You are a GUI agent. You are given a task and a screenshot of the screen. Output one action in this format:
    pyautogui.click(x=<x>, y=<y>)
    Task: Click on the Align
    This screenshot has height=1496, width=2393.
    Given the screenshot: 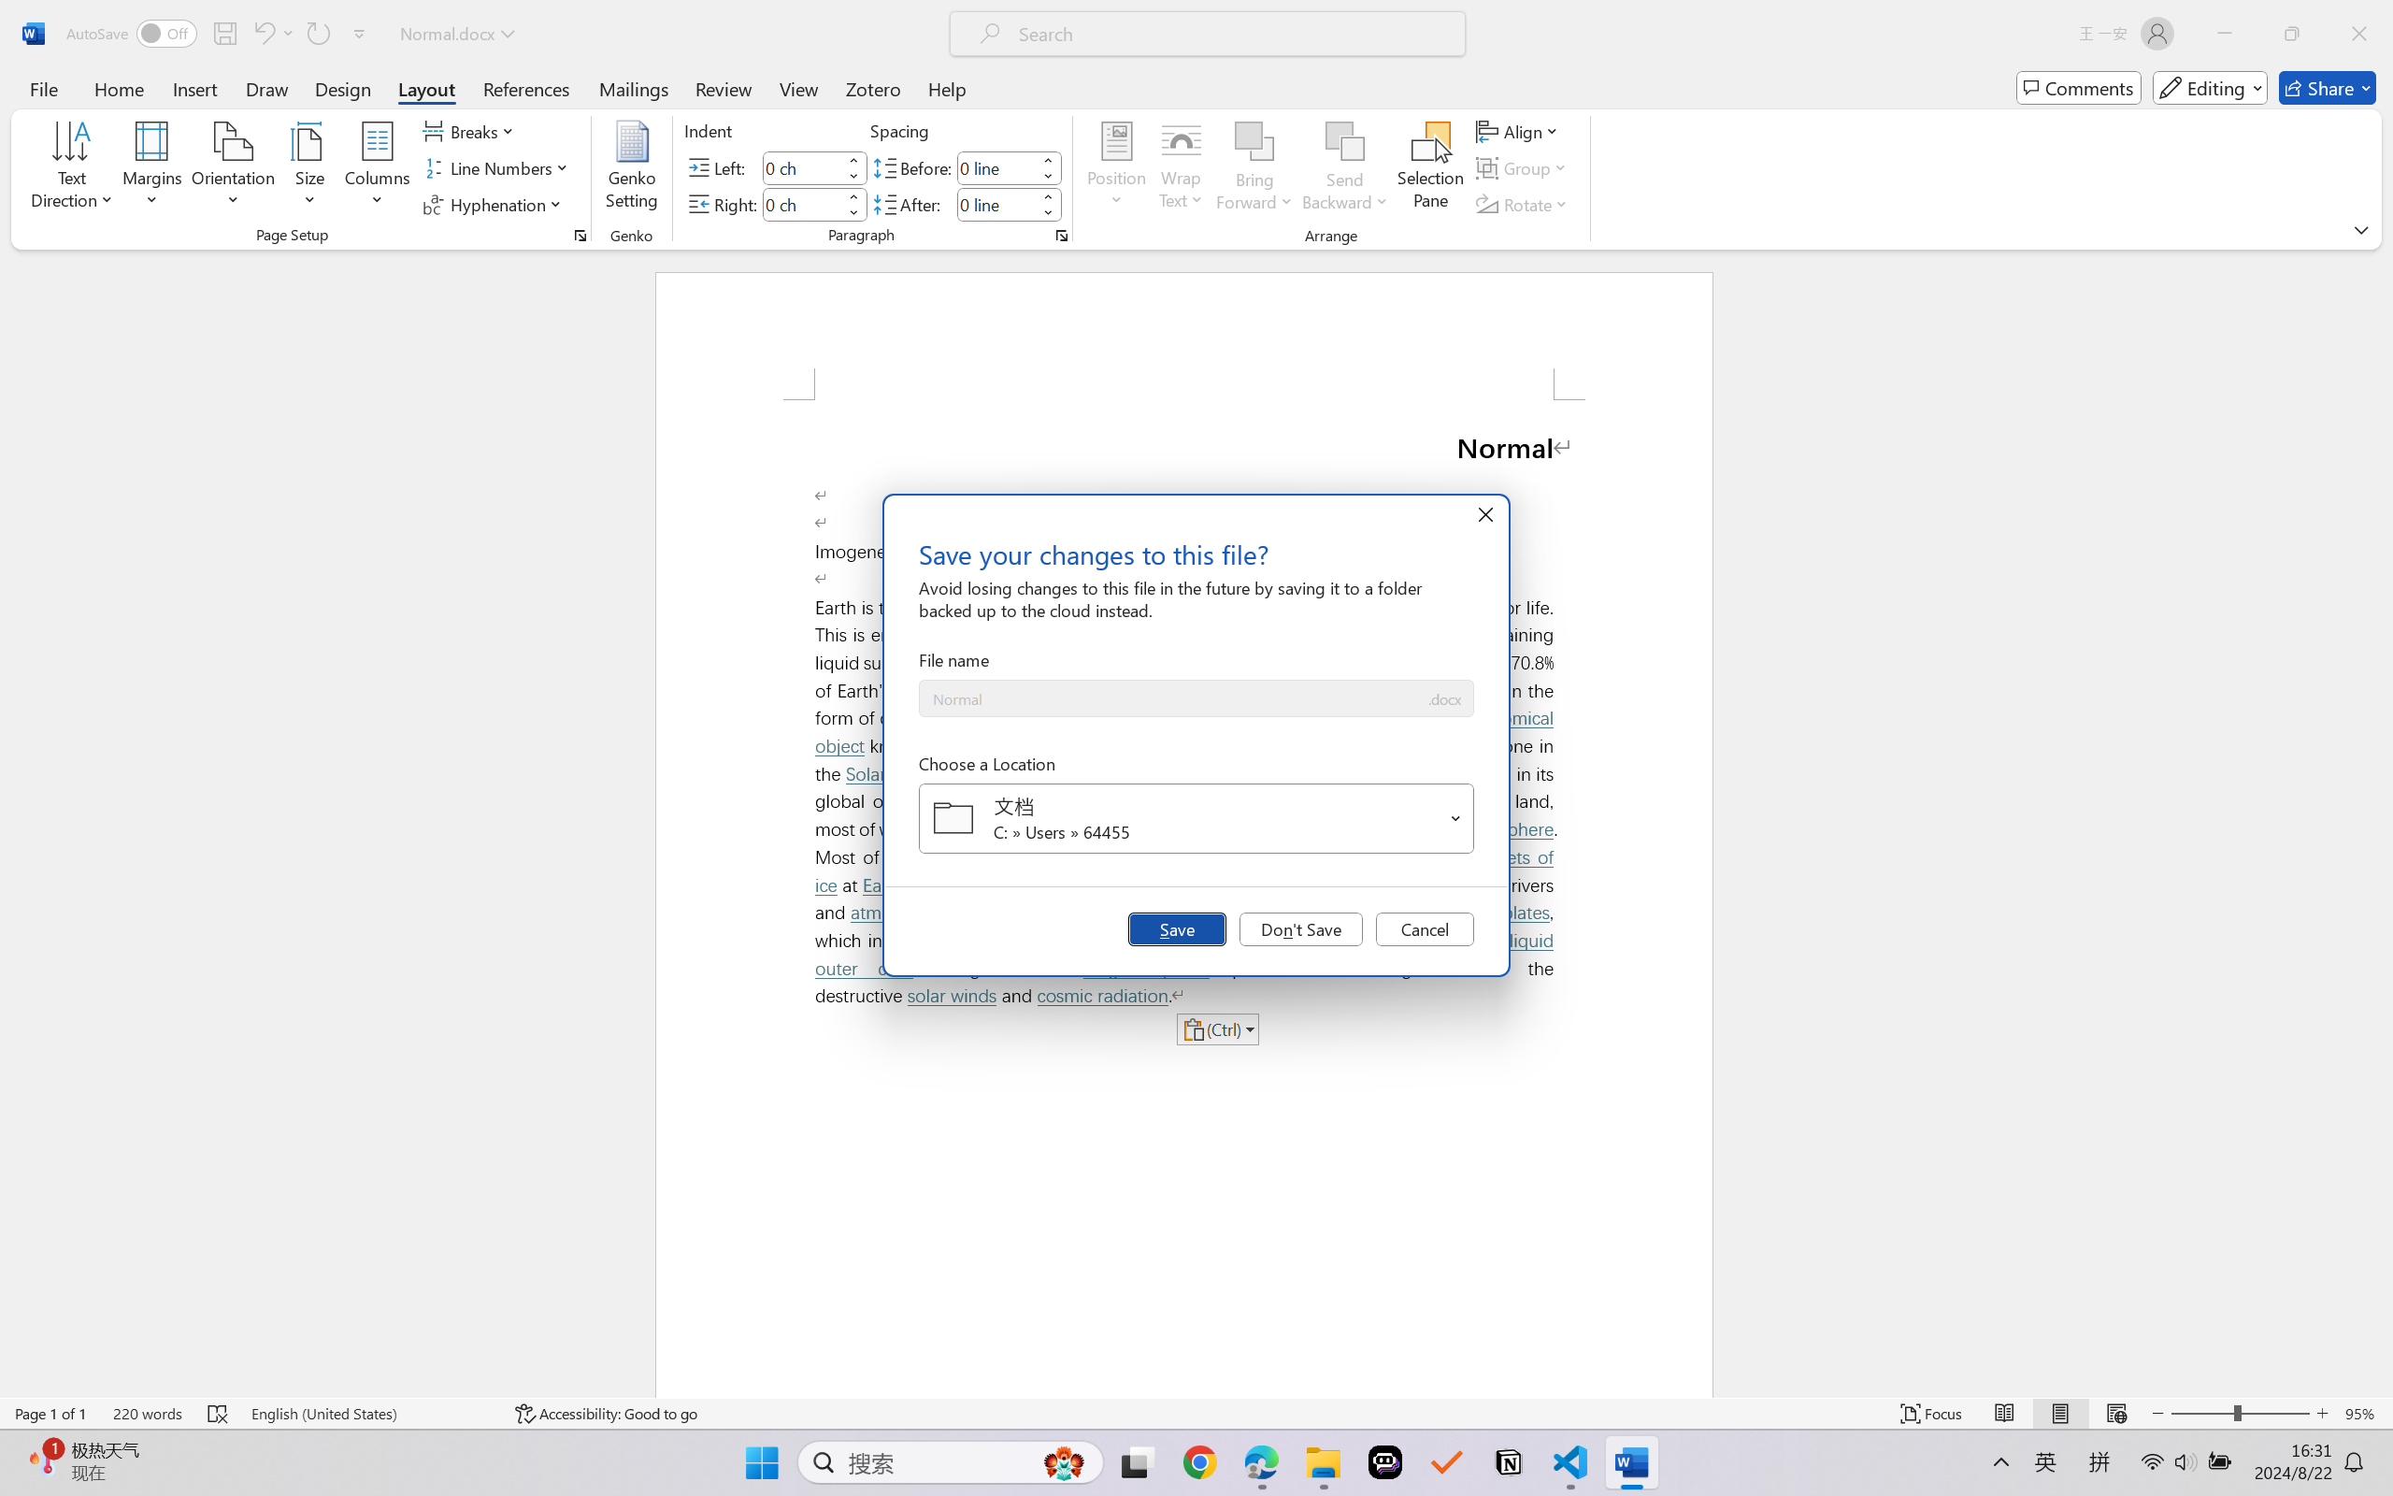 What is the action you would take?
    pyautogui.click(x=1519, y=131)
    